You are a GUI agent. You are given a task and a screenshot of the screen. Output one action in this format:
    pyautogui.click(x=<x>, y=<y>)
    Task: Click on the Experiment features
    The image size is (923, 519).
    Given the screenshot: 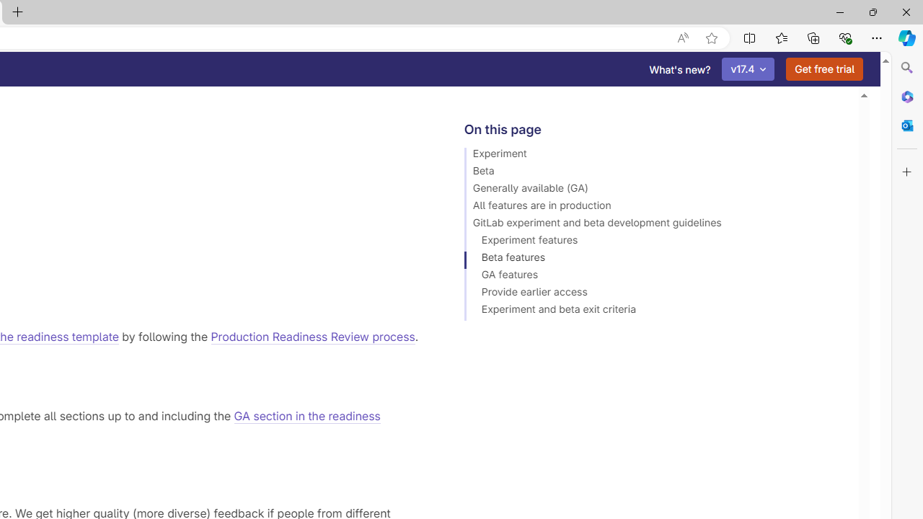 What is the action you would take?
    pyautogui.click(x=655, y=242)
    